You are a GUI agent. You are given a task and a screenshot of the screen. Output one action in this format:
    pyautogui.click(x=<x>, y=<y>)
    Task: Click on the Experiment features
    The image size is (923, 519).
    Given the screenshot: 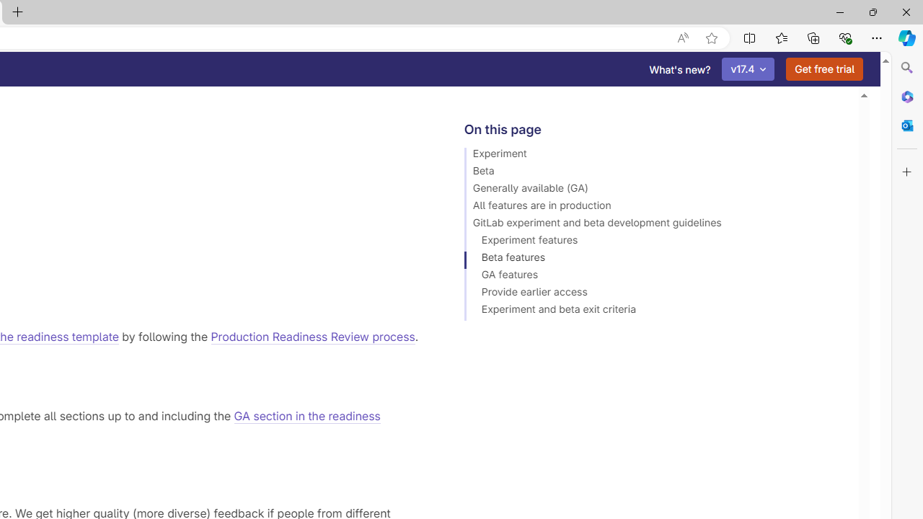 What is the action you would take?
    pyautogui.click(x=655, y=242)
    